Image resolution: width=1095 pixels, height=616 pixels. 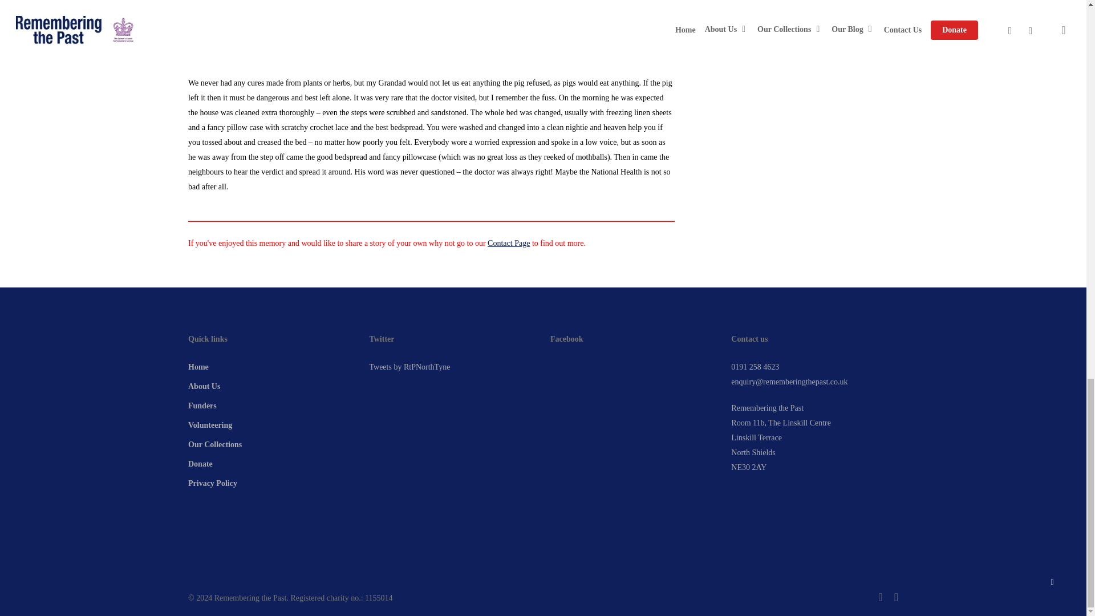 I want to click on Volunteering, so click(x=271, y=425).